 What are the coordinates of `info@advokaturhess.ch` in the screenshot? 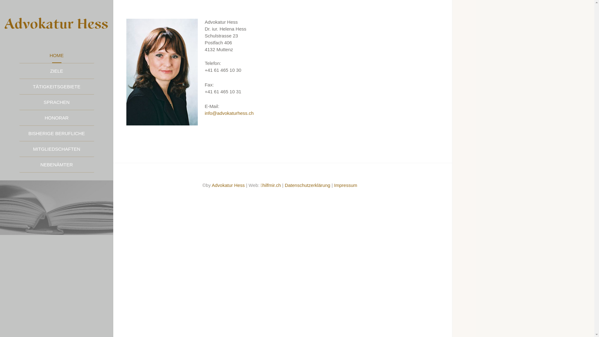 It's located at (229, 113).